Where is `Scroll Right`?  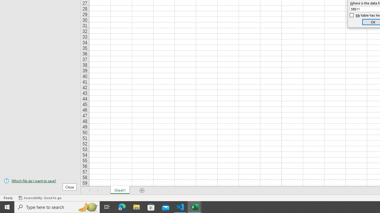 Scroll Right is located at coordinates (98, 191).